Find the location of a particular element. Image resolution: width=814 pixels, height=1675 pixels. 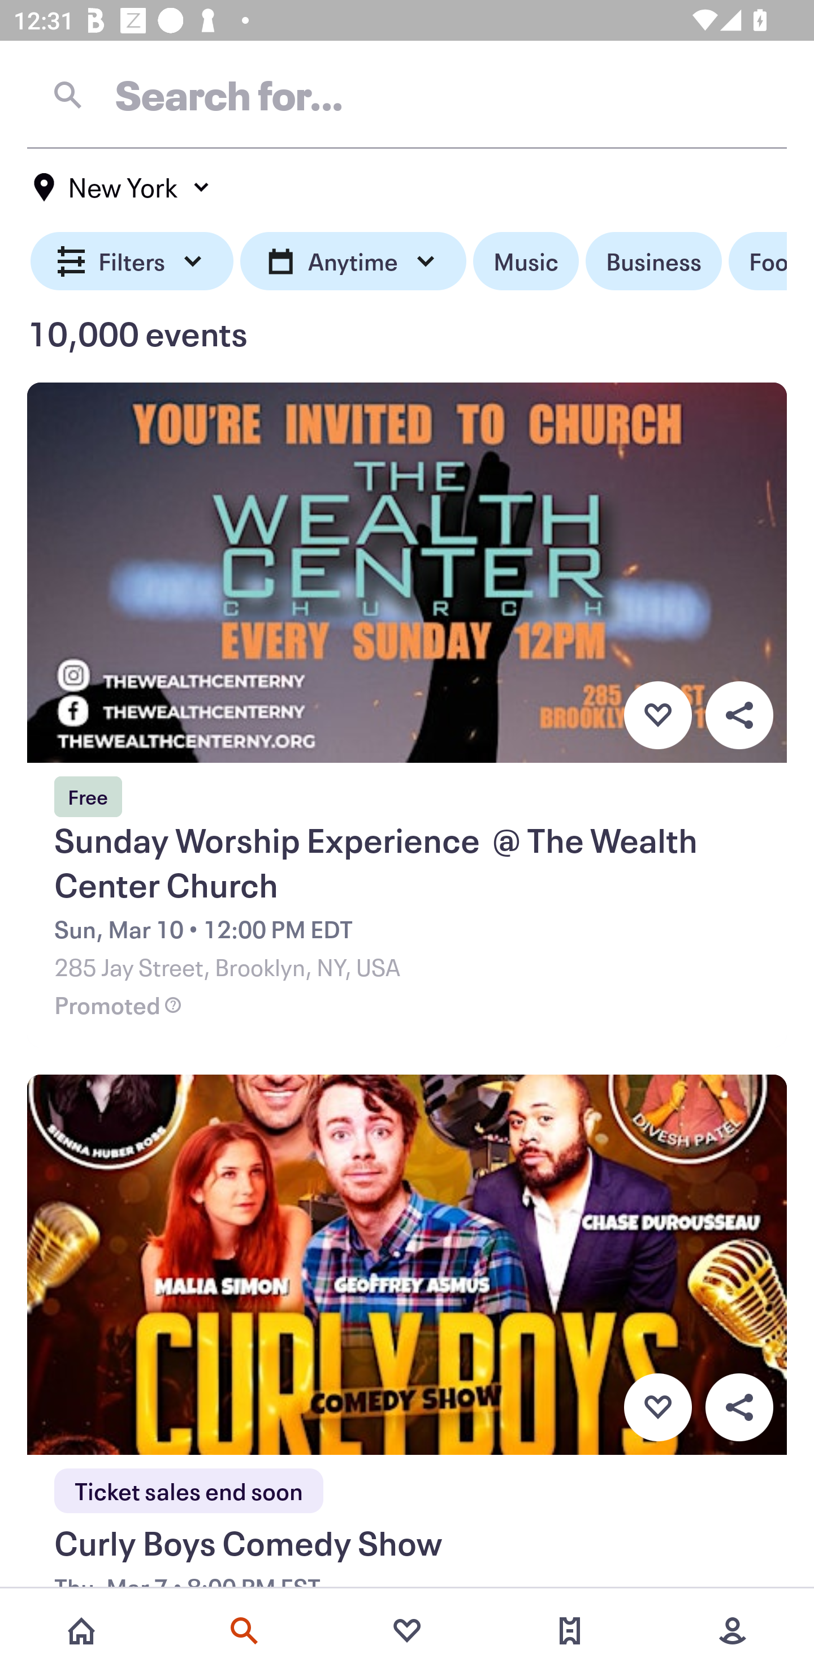

More is located at coordinates (733, 1631).